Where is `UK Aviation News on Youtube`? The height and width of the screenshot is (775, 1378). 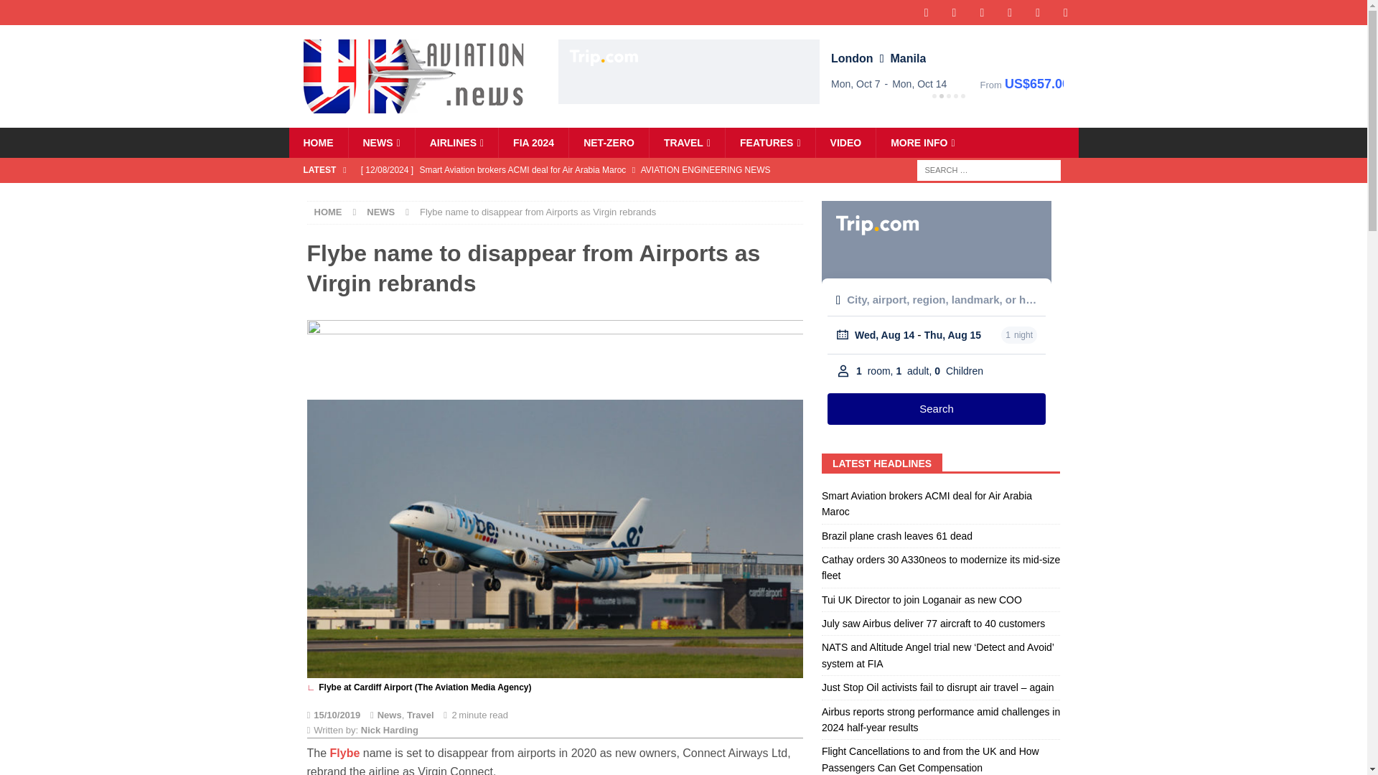 UK Aviation News on Youtube is located at coordinates (1038, 12).